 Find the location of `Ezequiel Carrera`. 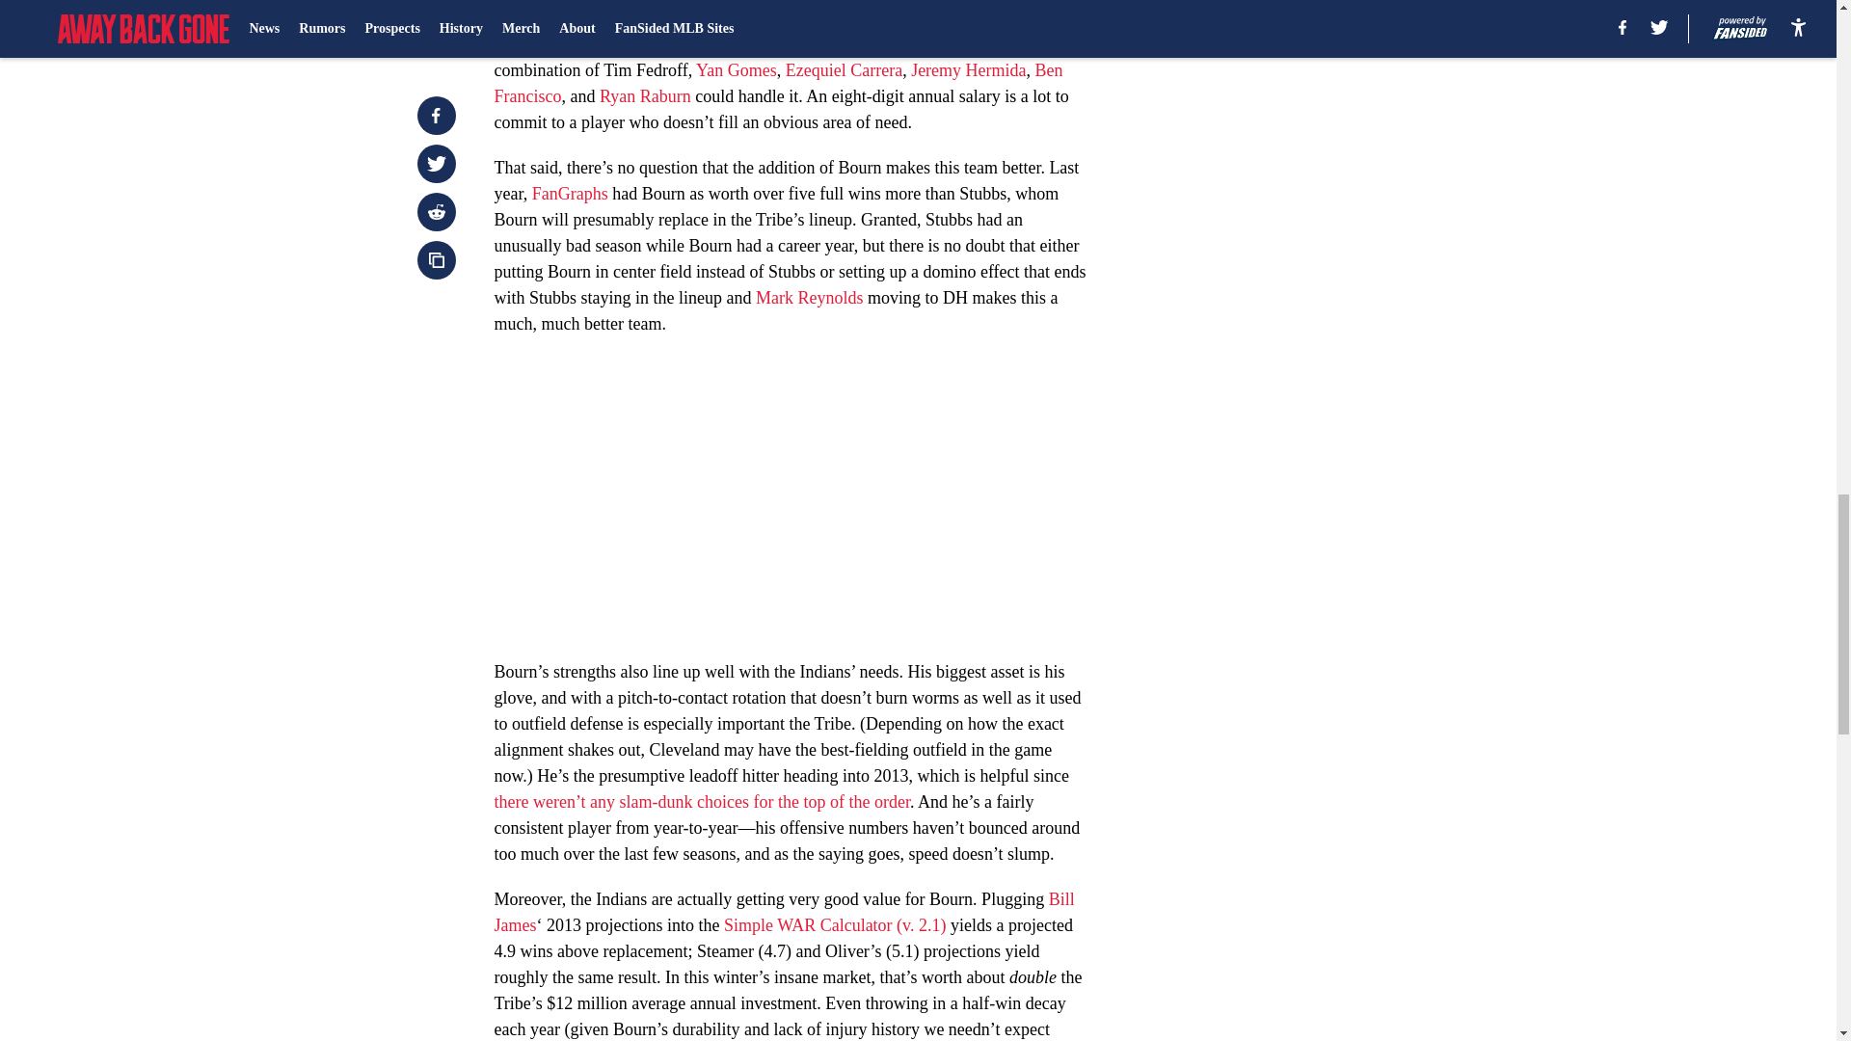

Ezequiel Carrera is located at coordinates (844, 69).